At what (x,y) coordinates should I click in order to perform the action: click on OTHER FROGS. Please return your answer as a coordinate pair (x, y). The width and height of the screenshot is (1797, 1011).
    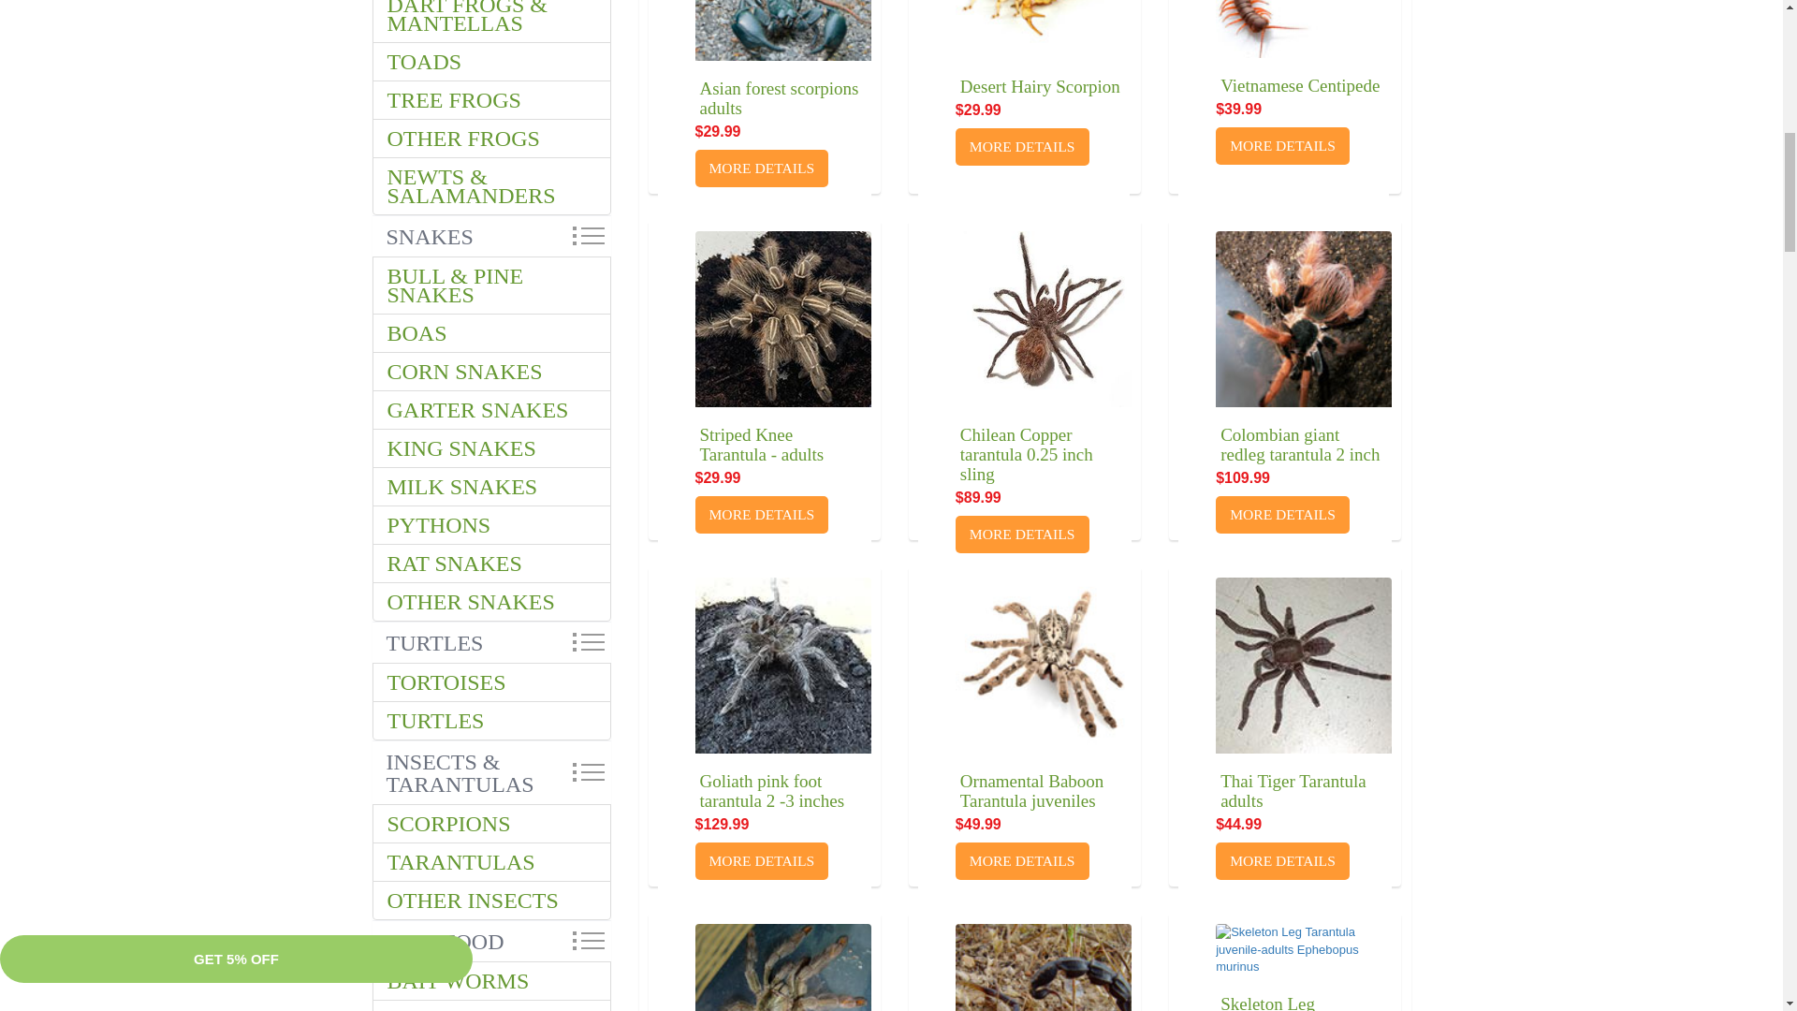
    Looking at the image, I should click on (490, 139).